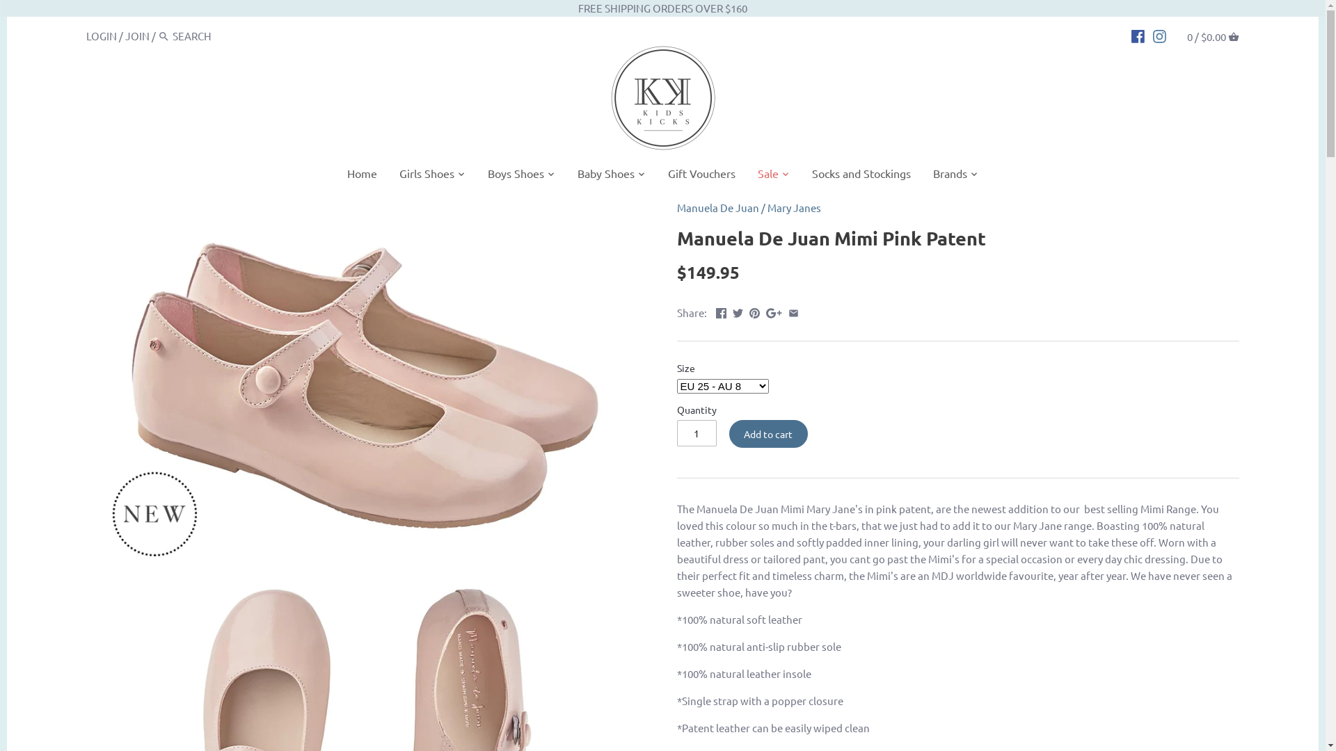  Describe the element at coordinates (951, 176) in the screenshot. I see `Brands` at that location.